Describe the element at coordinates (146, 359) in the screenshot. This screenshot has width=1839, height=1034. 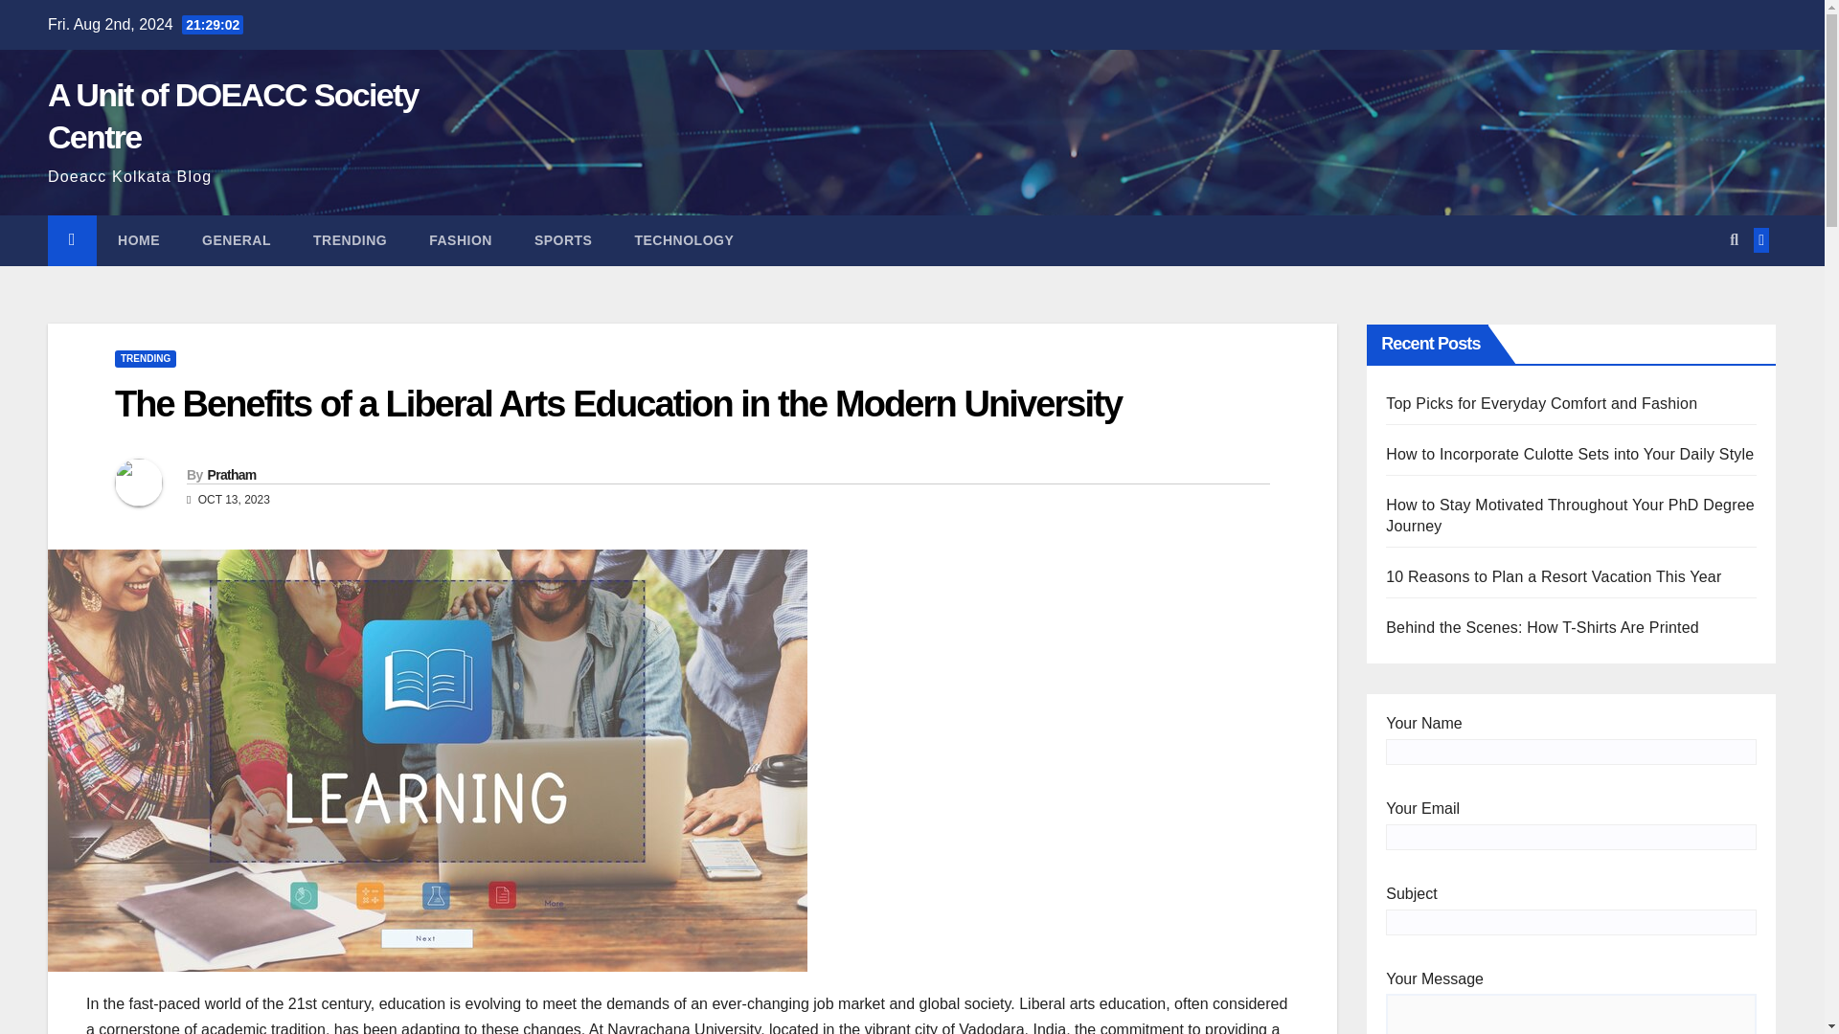
I see `TRENDING` at that location.